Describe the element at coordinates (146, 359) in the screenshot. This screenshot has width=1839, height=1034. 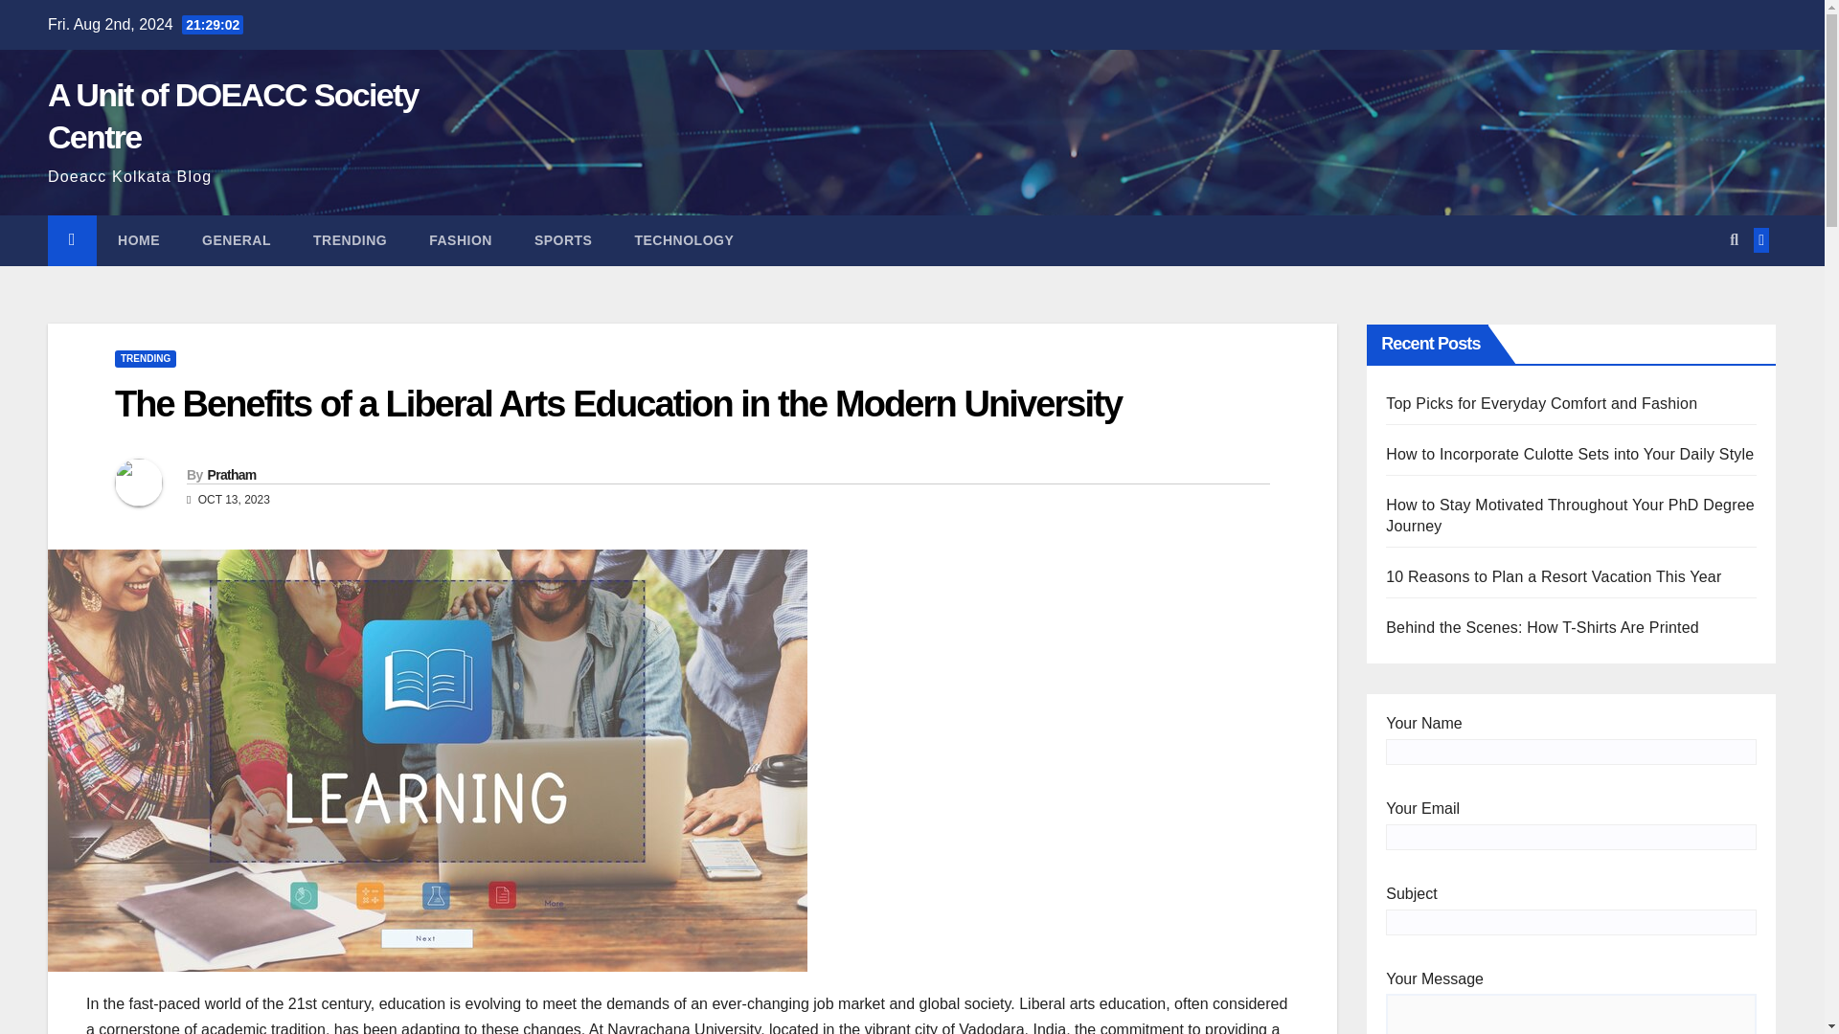
I see `TRENDING` at that location.